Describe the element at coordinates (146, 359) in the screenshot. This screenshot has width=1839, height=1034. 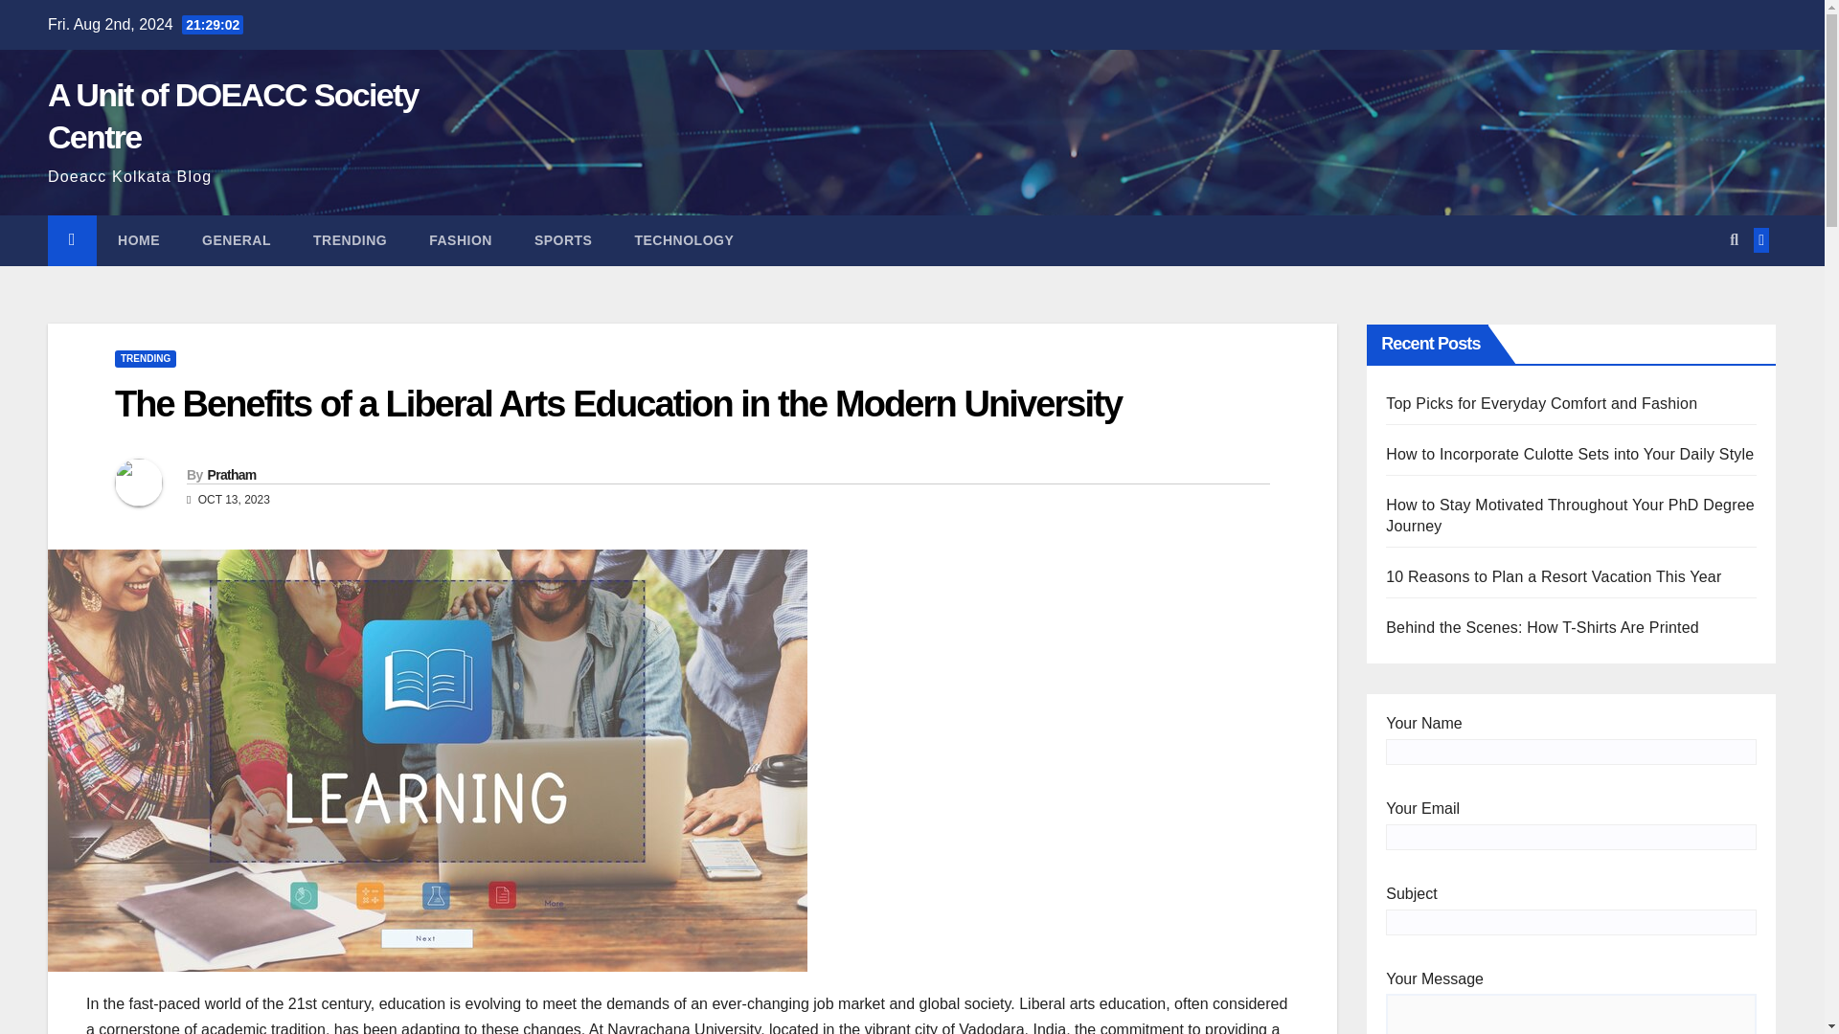
I see `TRENDING` at that location.